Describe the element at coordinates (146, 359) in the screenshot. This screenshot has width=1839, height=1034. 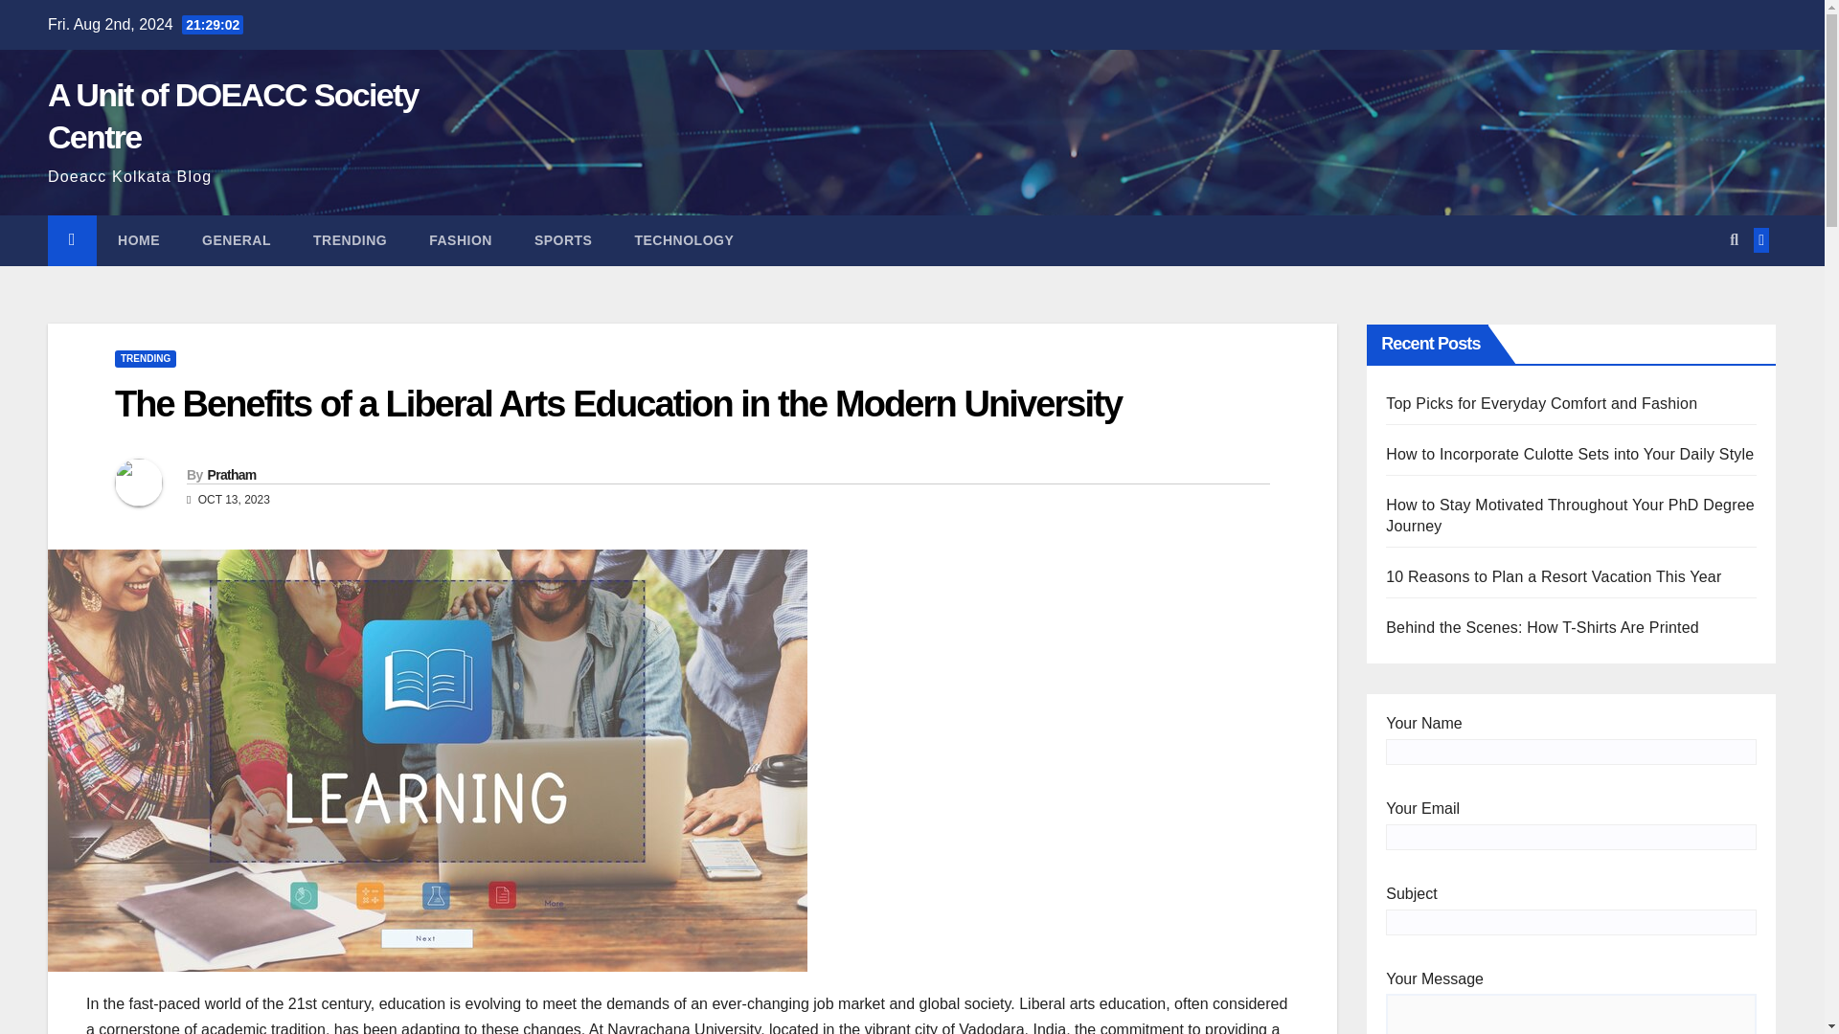
I see `TRENDING` at that location.